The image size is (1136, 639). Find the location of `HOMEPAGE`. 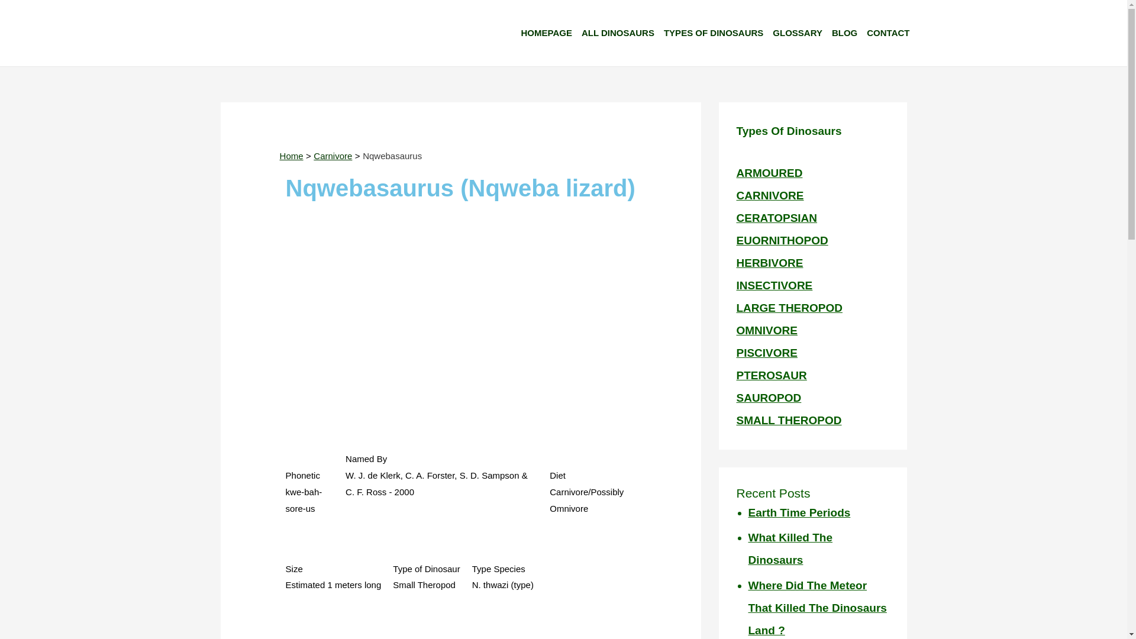

HOMEPAGE is located at coordinates (550, 33).